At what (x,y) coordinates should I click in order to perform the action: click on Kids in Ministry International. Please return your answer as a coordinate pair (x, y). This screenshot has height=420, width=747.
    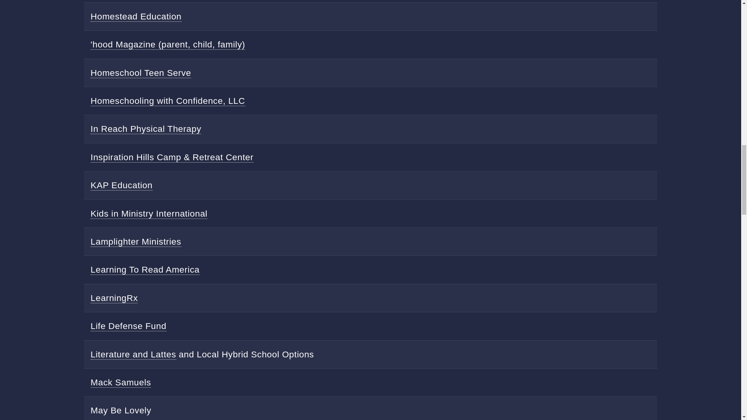
    Looking at the image, I should click on (149, 213).